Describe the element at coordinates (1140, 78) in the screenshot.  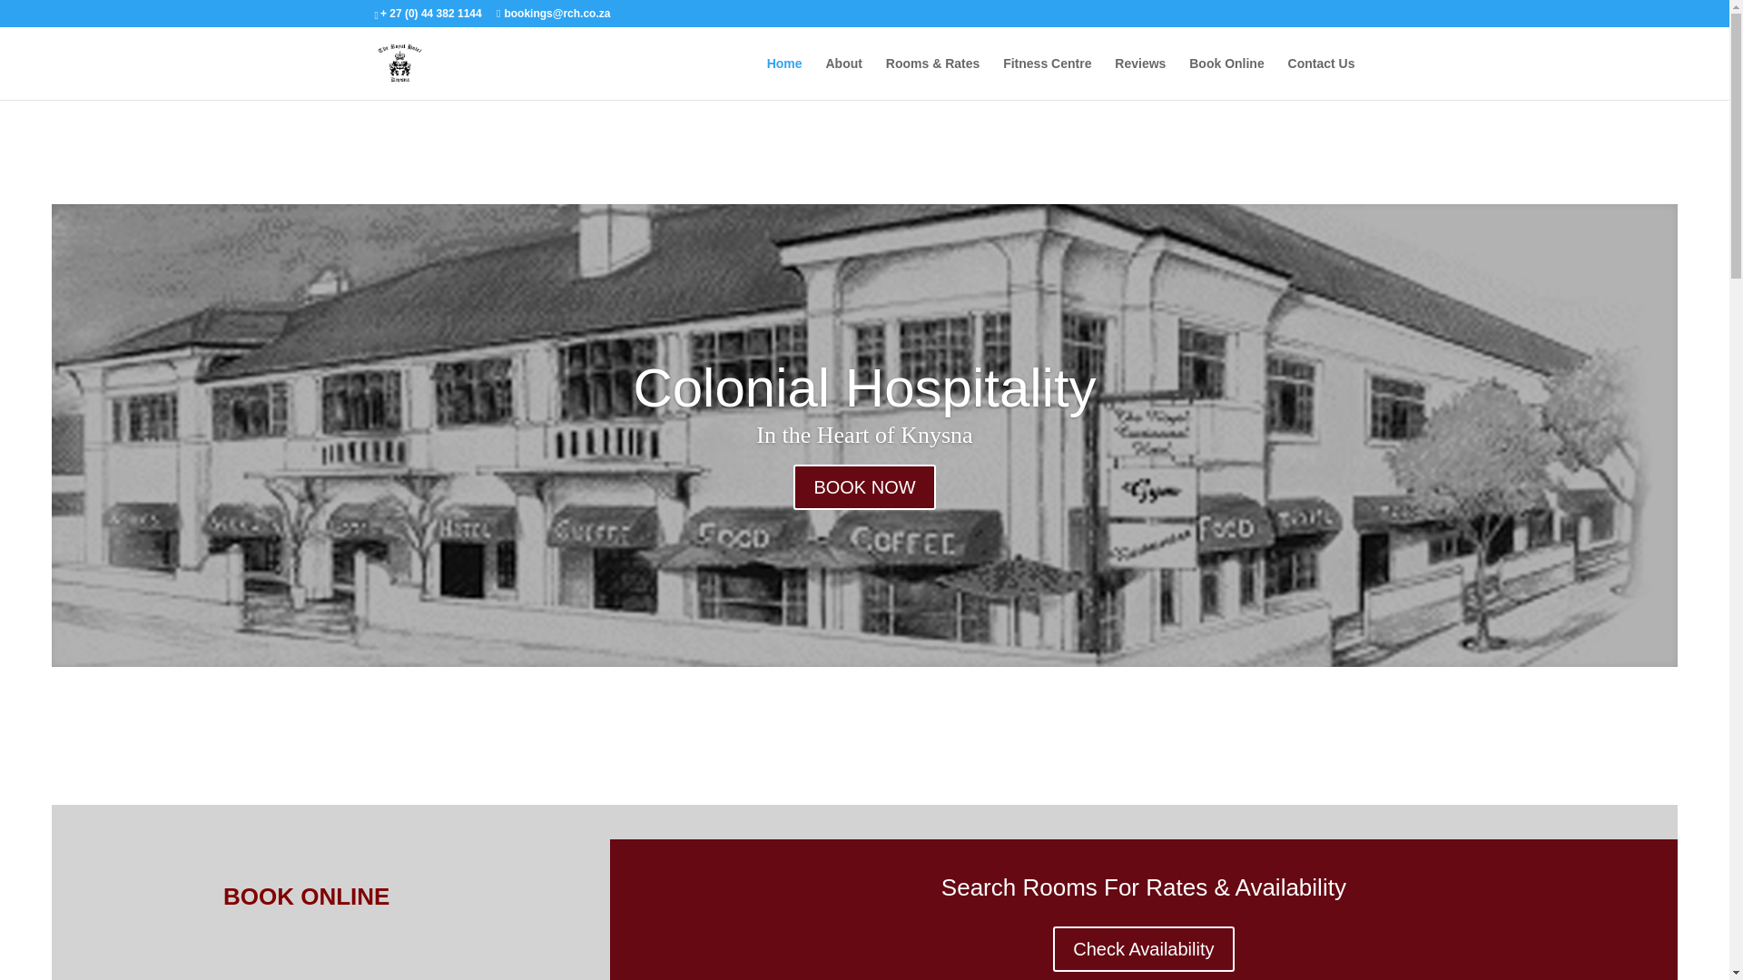
I see `Reviews` at that location.